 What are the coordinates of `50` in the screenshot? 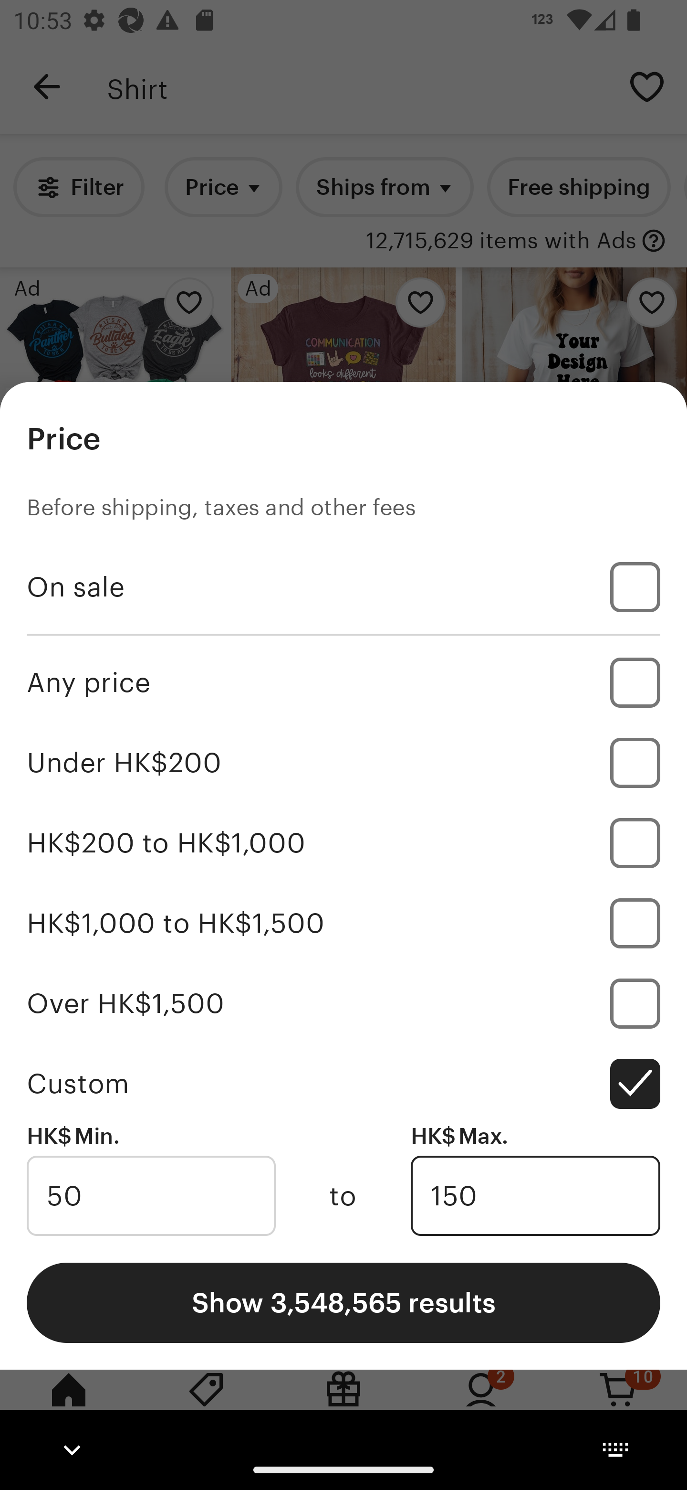 It's located at (151, 1196).